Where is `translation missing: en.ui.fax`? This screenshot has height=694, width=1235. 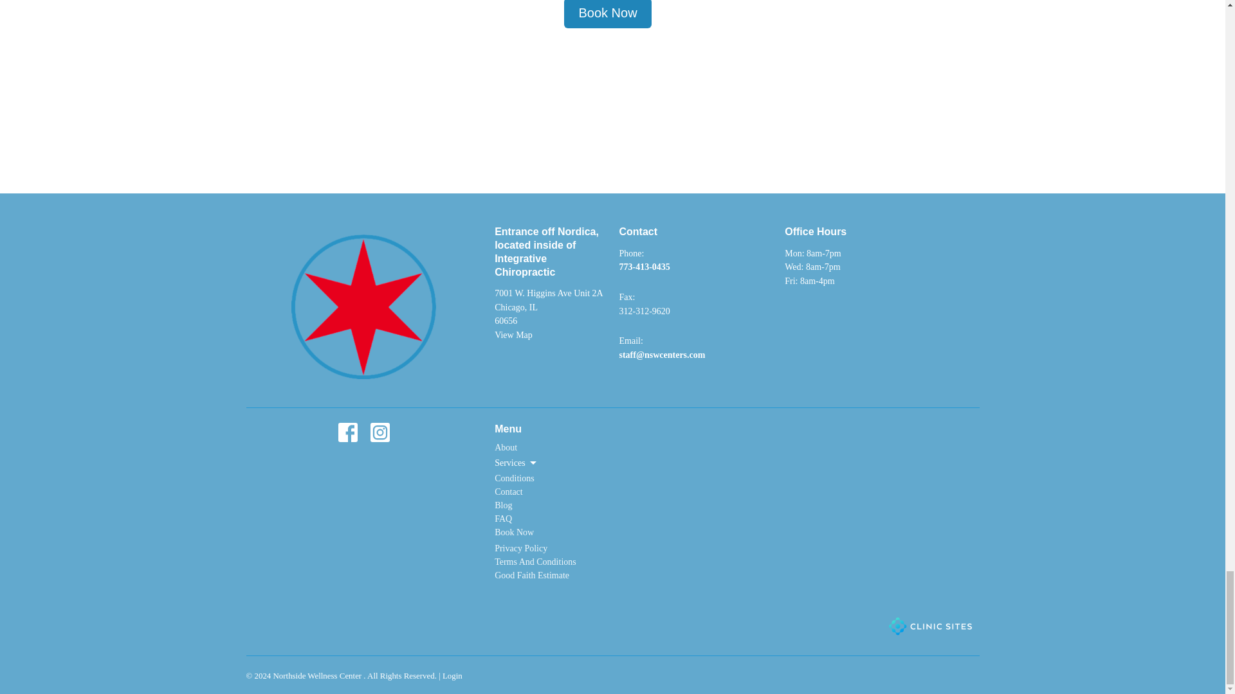 translation missing: en.ui.fax is located at coordinates (625, 297).